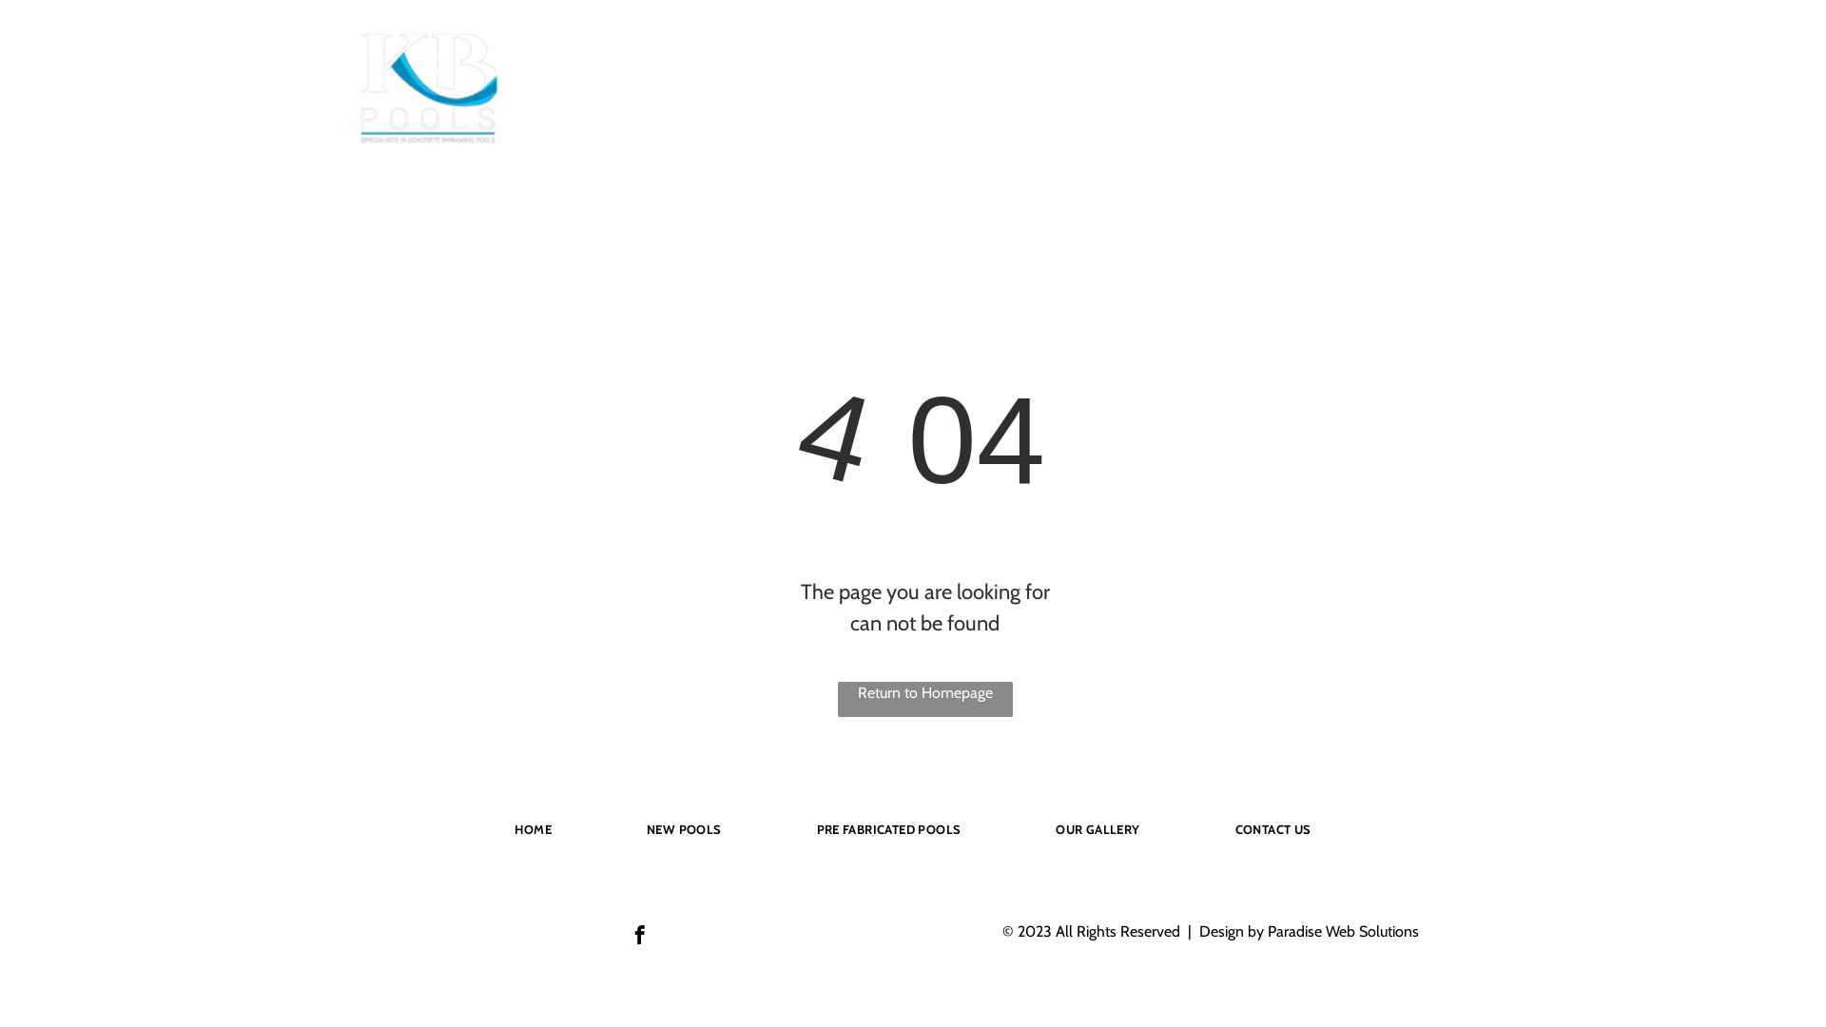 This screenshot has height=1027, width=1826. What do you see at coordinates (1273, 828) in the screenshot?
I see `CONTACT US` at bounding box center [1273, 828].